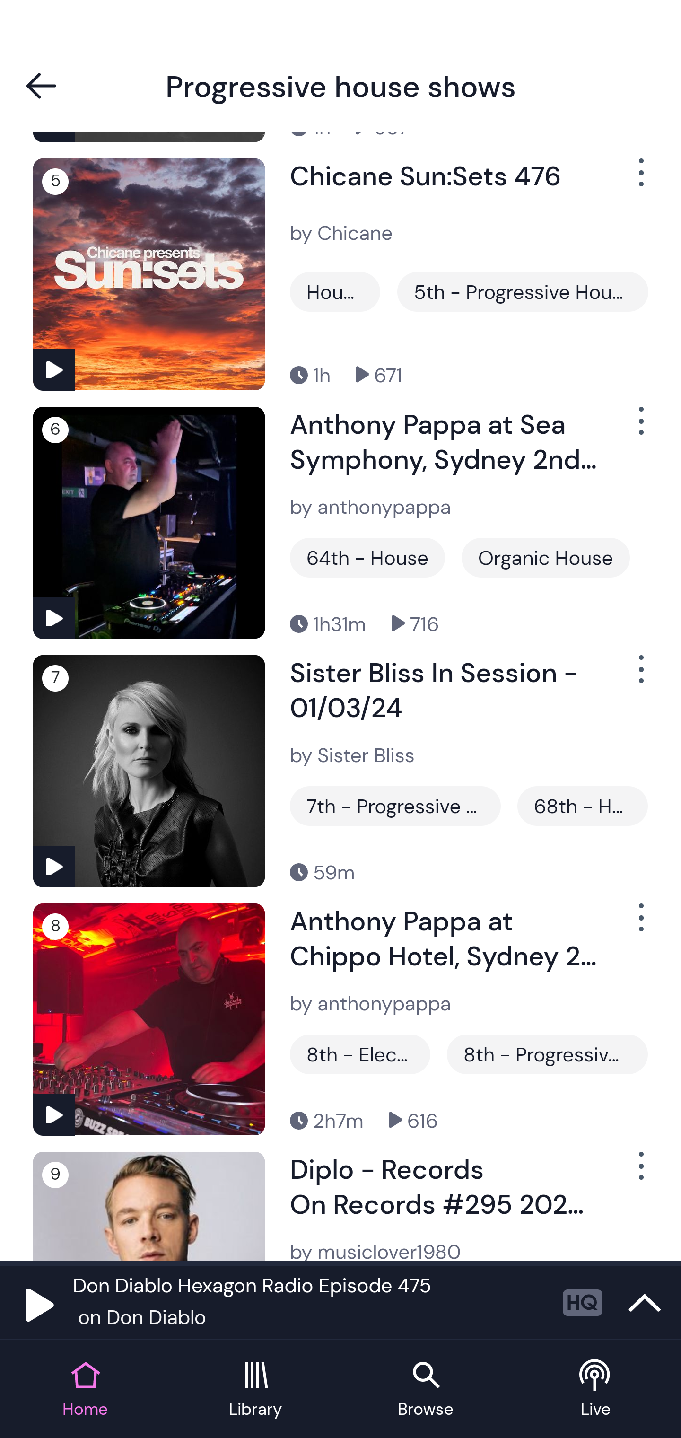 This screenshot has width=681, height=1438. I want to click on Home tab Home, so click(85, 1390).